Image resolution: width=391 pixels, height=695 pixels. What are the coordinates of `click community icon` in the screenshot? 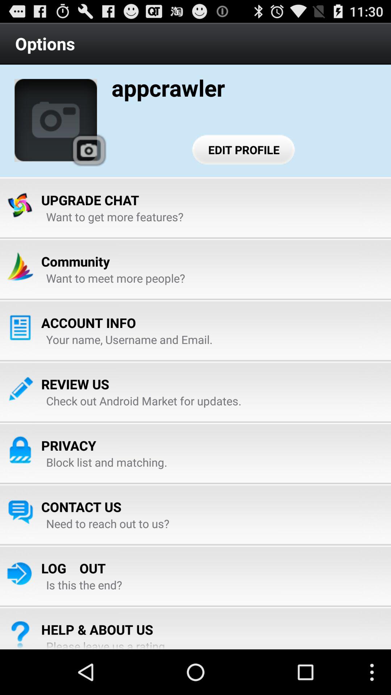 It's located at (75, 261).